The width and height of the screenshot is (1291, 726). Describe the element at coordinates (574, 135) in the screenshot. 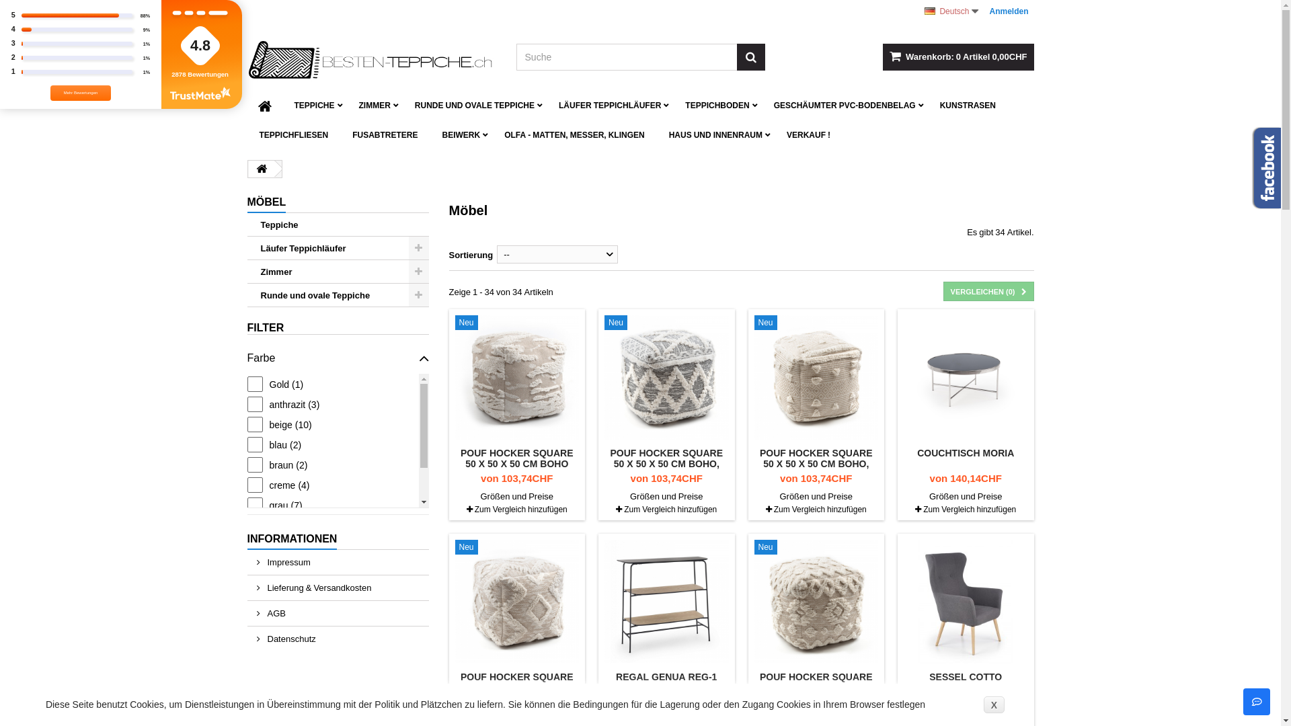

I see `OLFA - MATTEN, MESSER, KLINGEN` at that location.